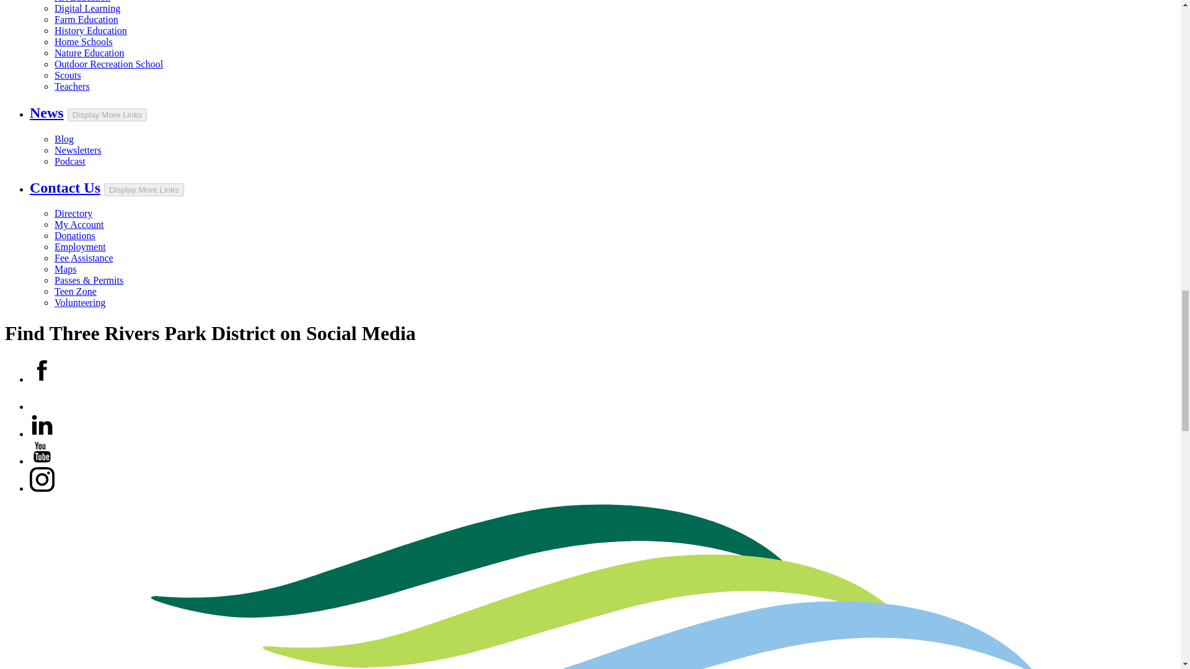 This screenshot has height=669, width=1190. Describe the element at coordinates (87, 8) in the screenshot. I see `Free digital programming` at that location.